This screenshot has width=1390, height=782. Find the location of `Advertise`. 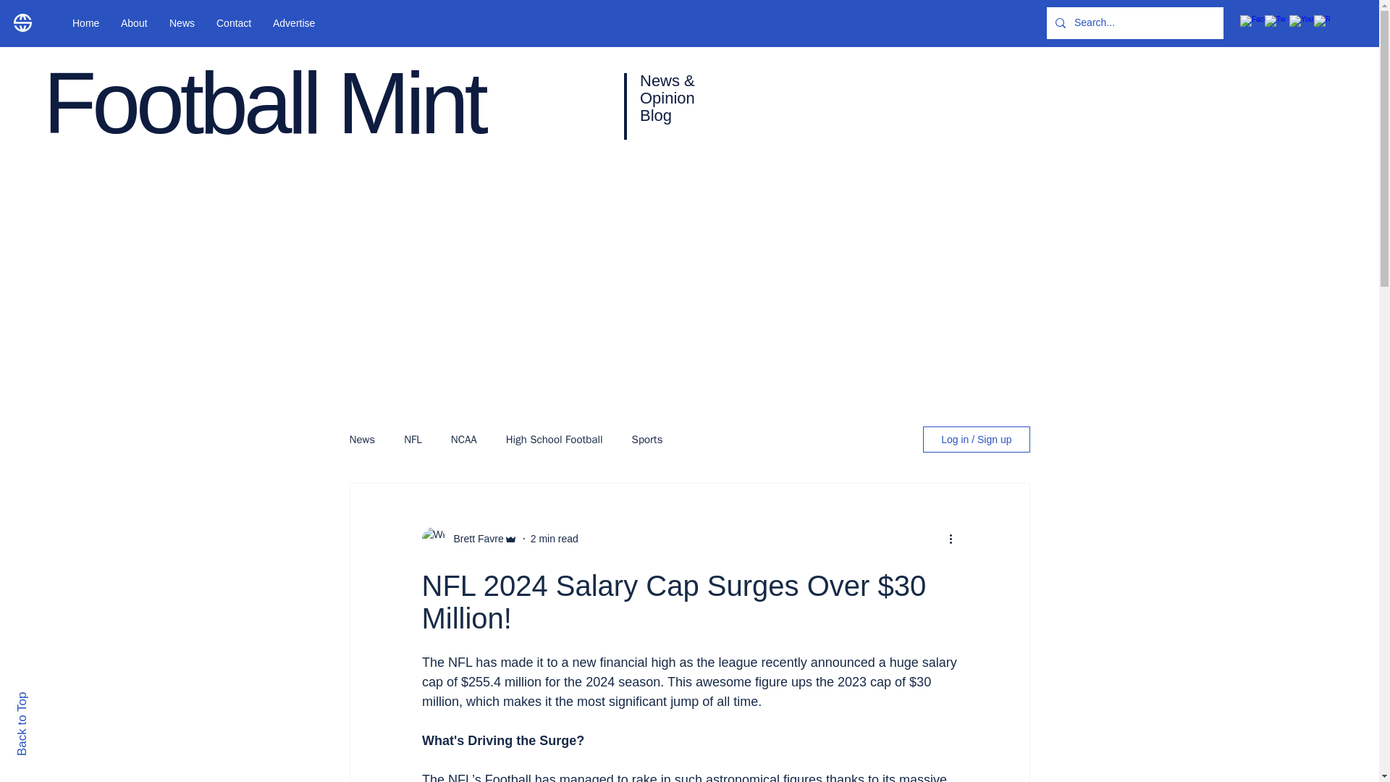

Advertise is located at coordinates (294, 23).